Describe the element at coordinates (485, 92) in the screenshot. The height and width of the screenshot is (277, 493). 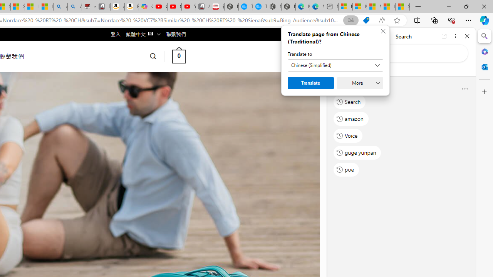
I see `Customize` at that location.